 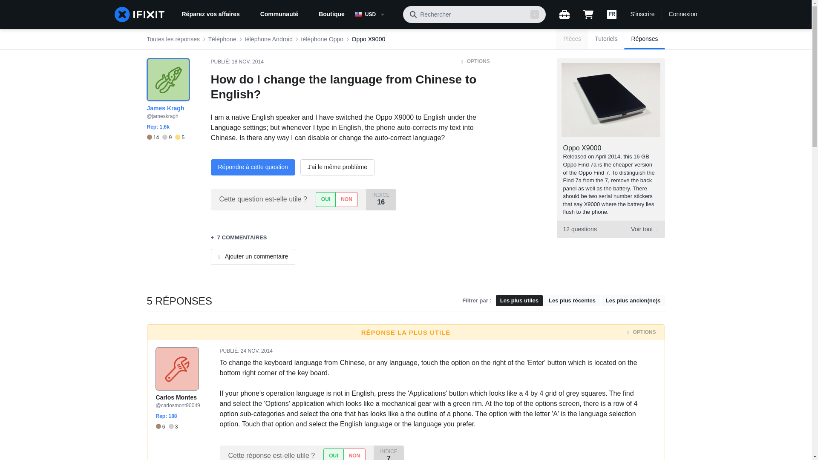 I want to click on Mon, 24 Nov 2014 14:33:38 -0700, so click(x=256, y=351).